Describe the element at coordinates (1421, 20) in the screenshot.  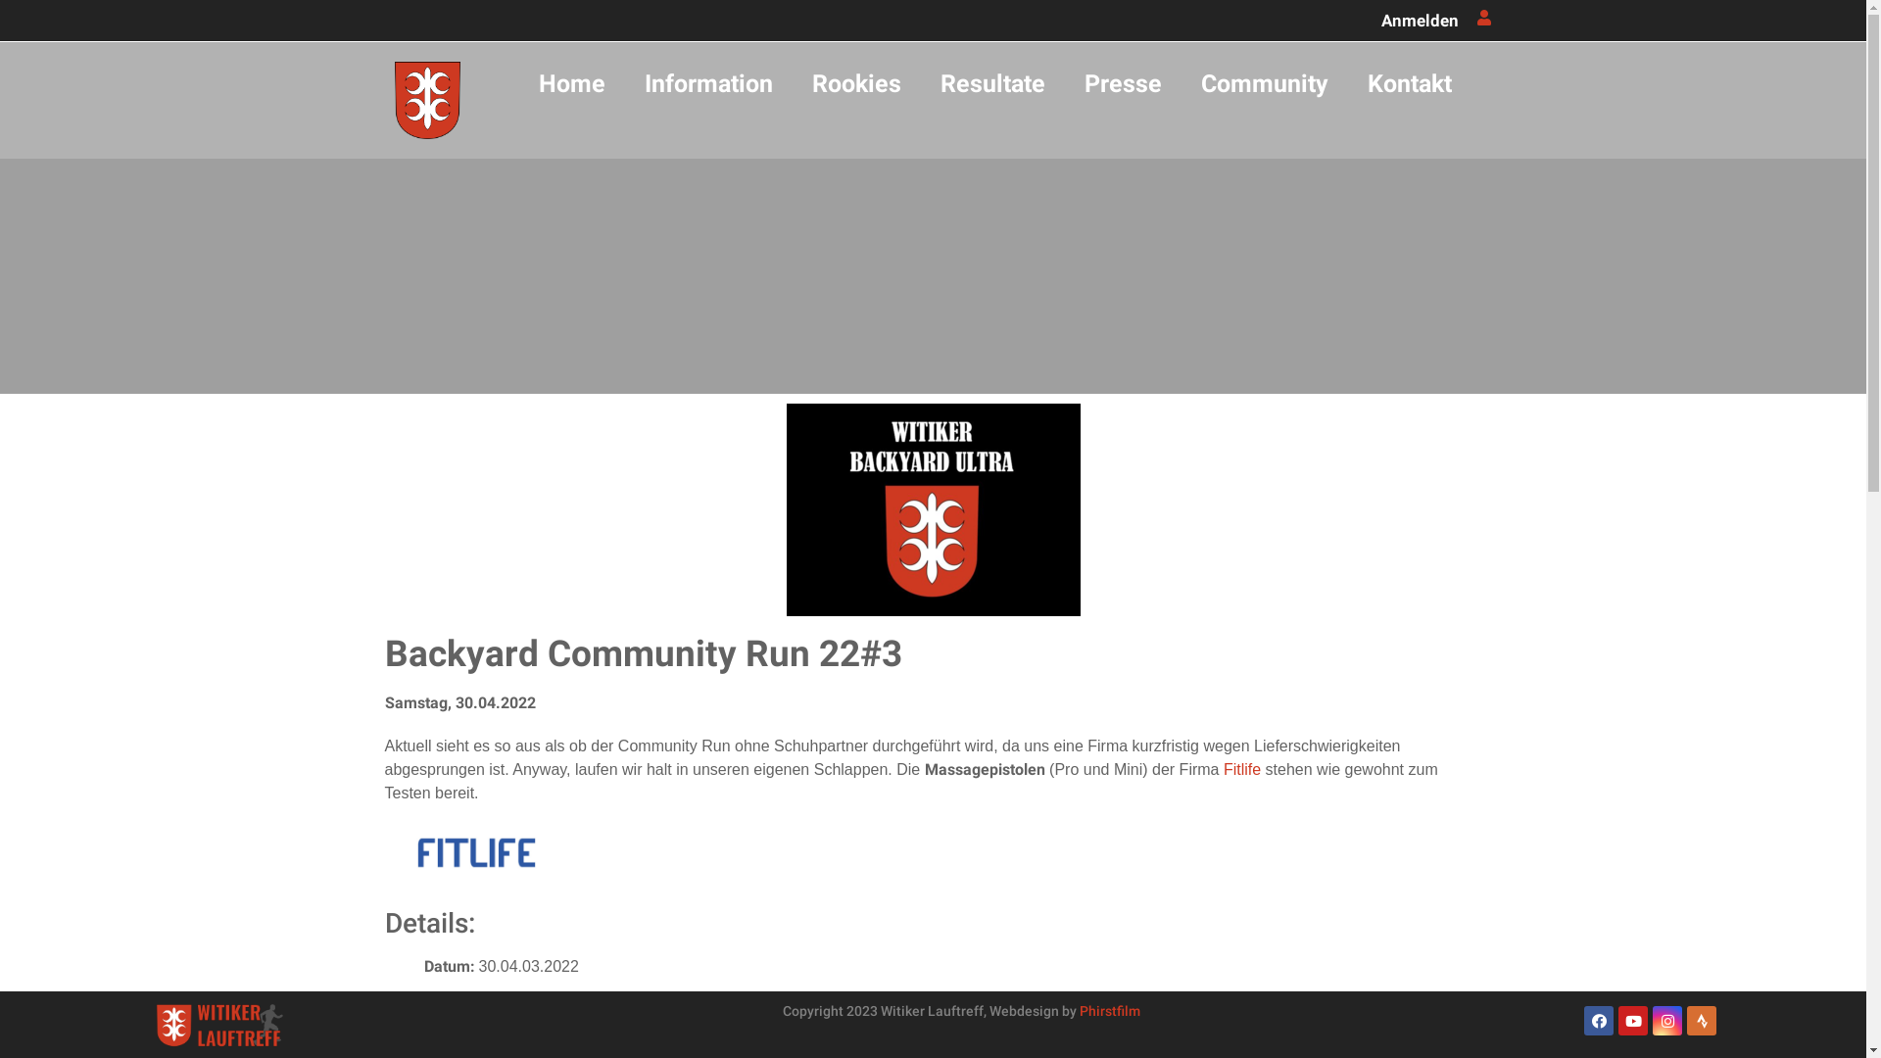
I see `Anmelden` at that location.